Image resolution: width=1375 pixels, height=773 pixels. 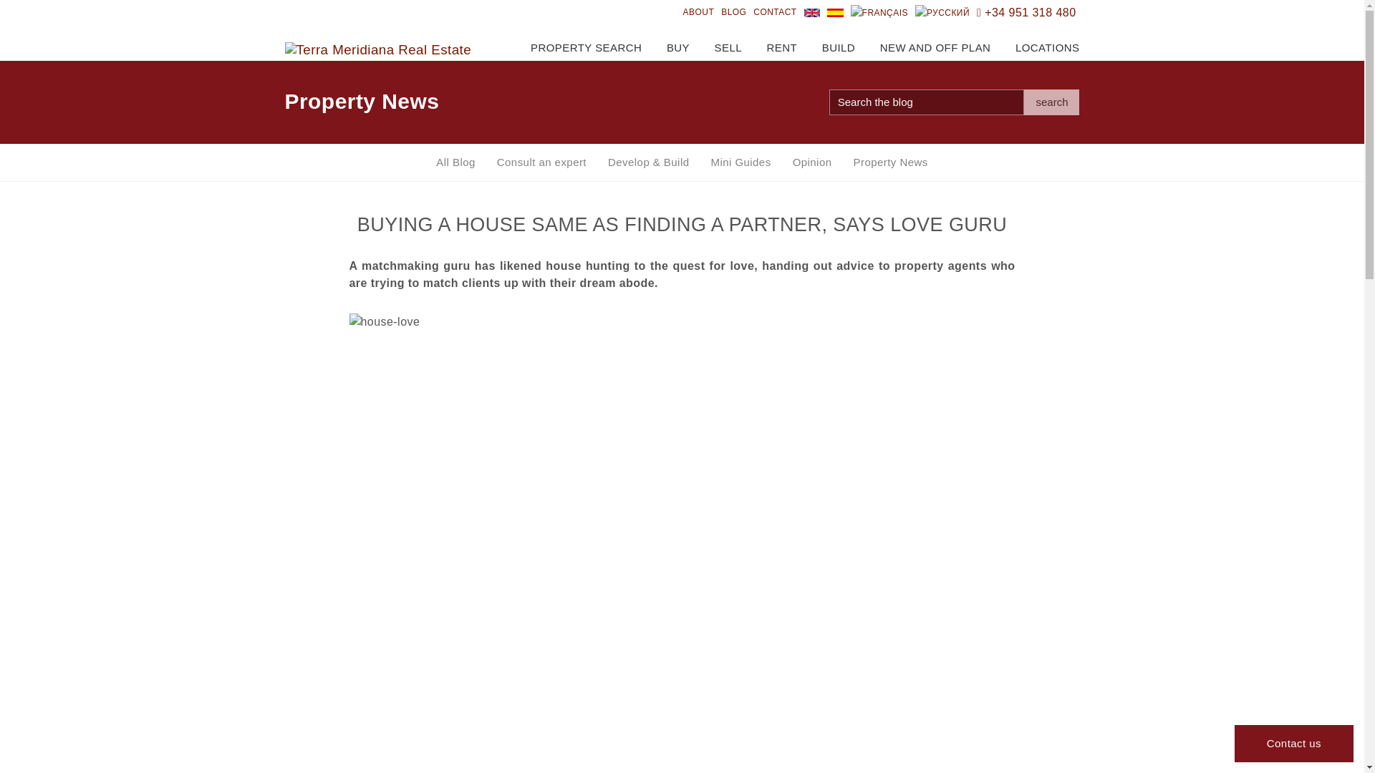 What do you see at coordinates (812, 13) in the screenshot?
I see `Buying a house same as finding a partner, says love guru` at bounding box center [812, 13].